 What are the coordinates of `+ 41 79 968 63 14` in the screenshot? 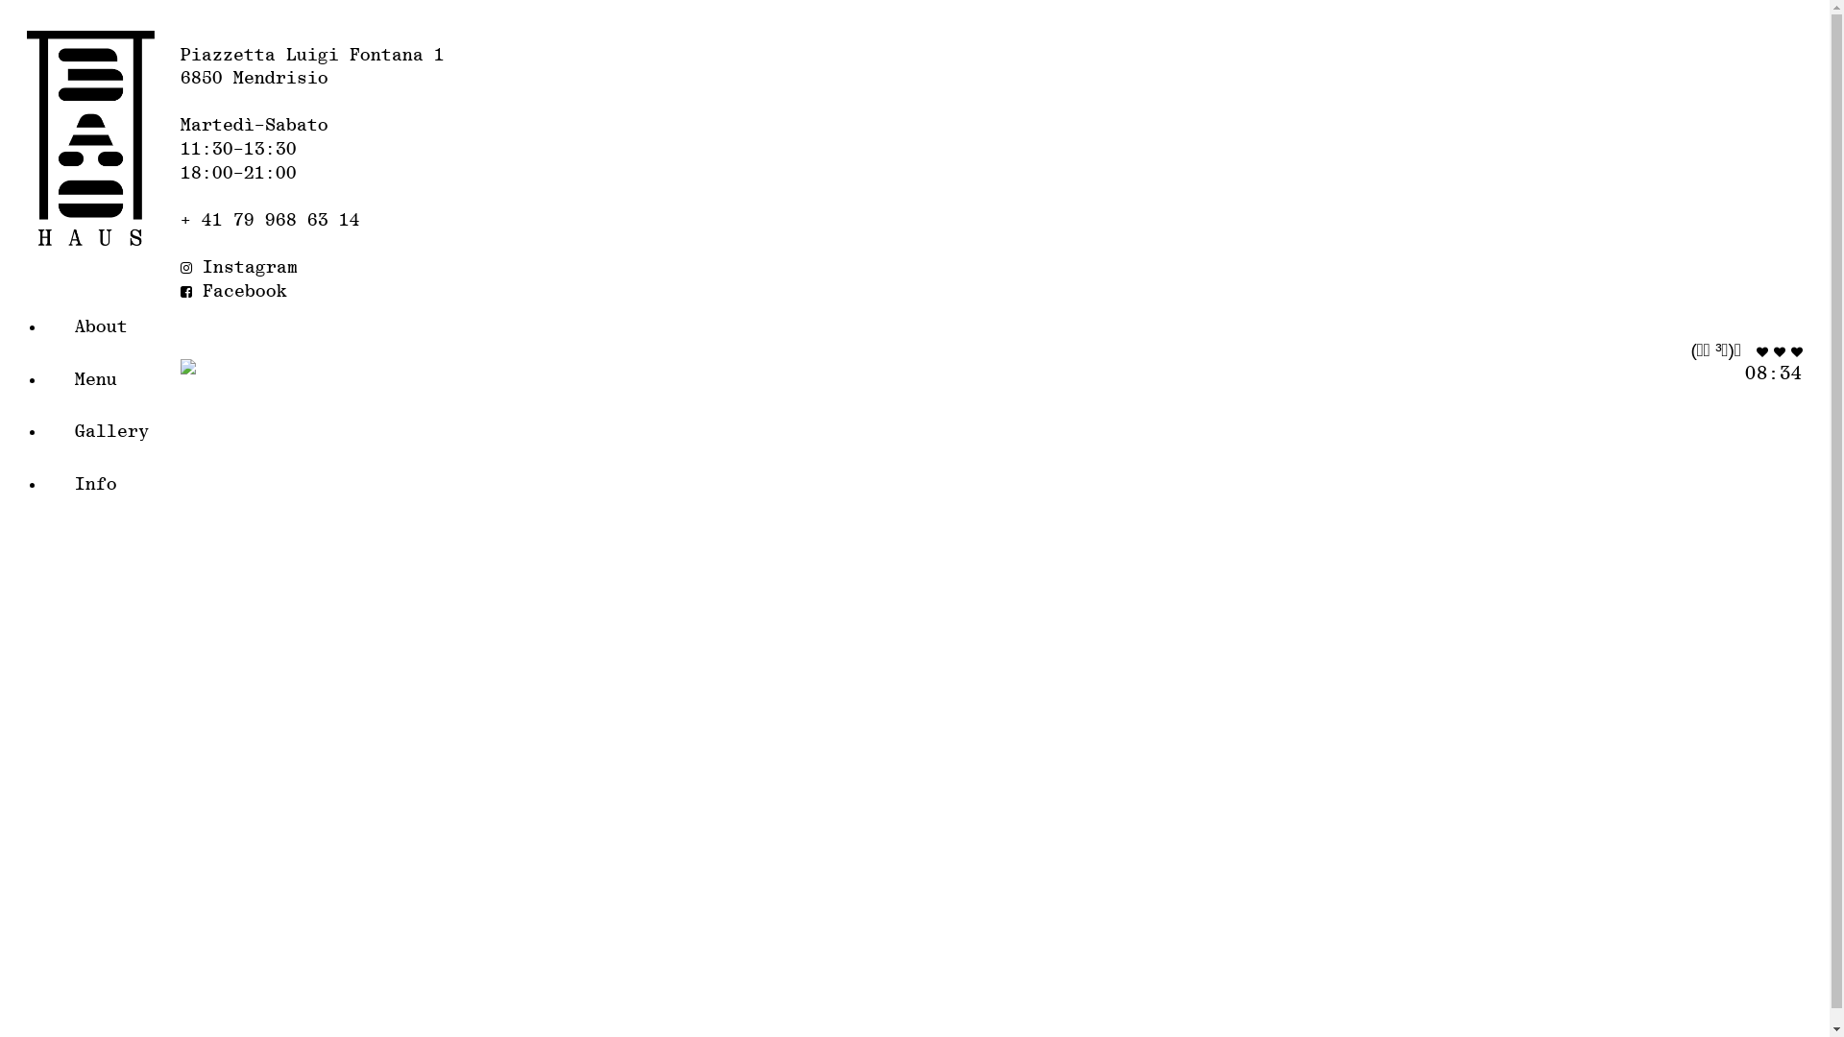 It's located at (271, 221).